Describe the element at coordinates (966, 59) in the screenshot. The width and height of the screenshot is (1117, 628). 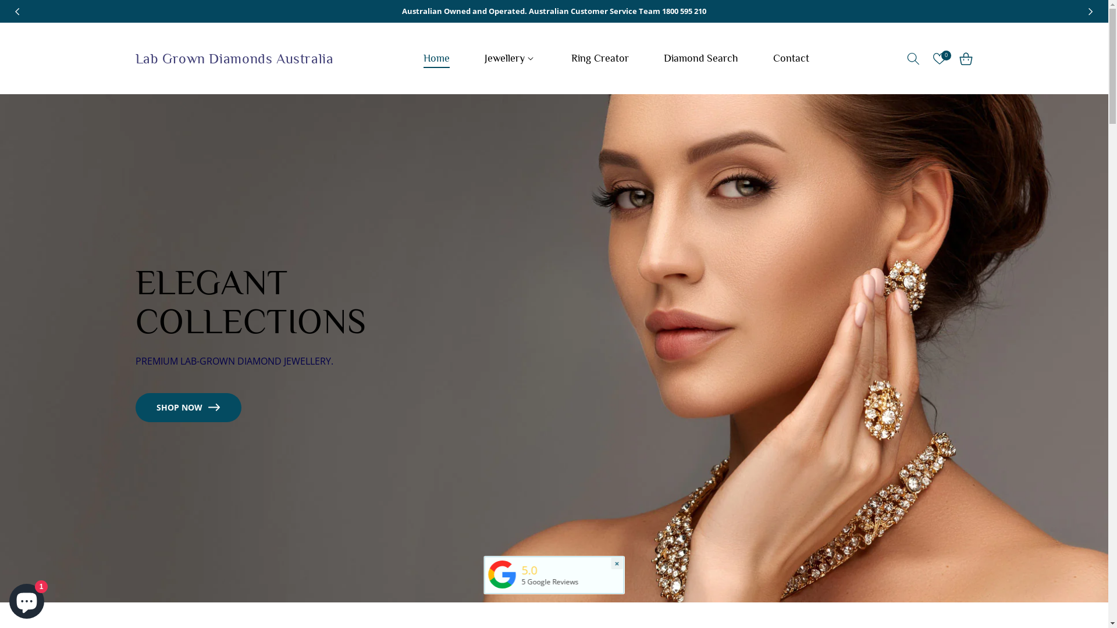
I see `Cart` at that location.